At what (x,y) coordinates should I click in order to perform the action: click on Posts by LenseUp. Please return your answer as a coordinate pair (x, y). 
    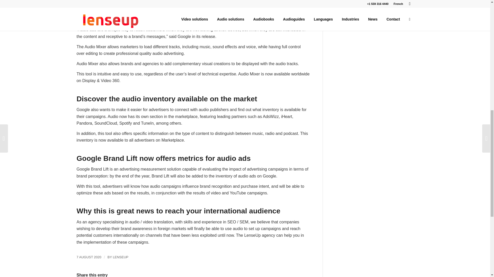
    Looking at the image, I should click on (120, 257).